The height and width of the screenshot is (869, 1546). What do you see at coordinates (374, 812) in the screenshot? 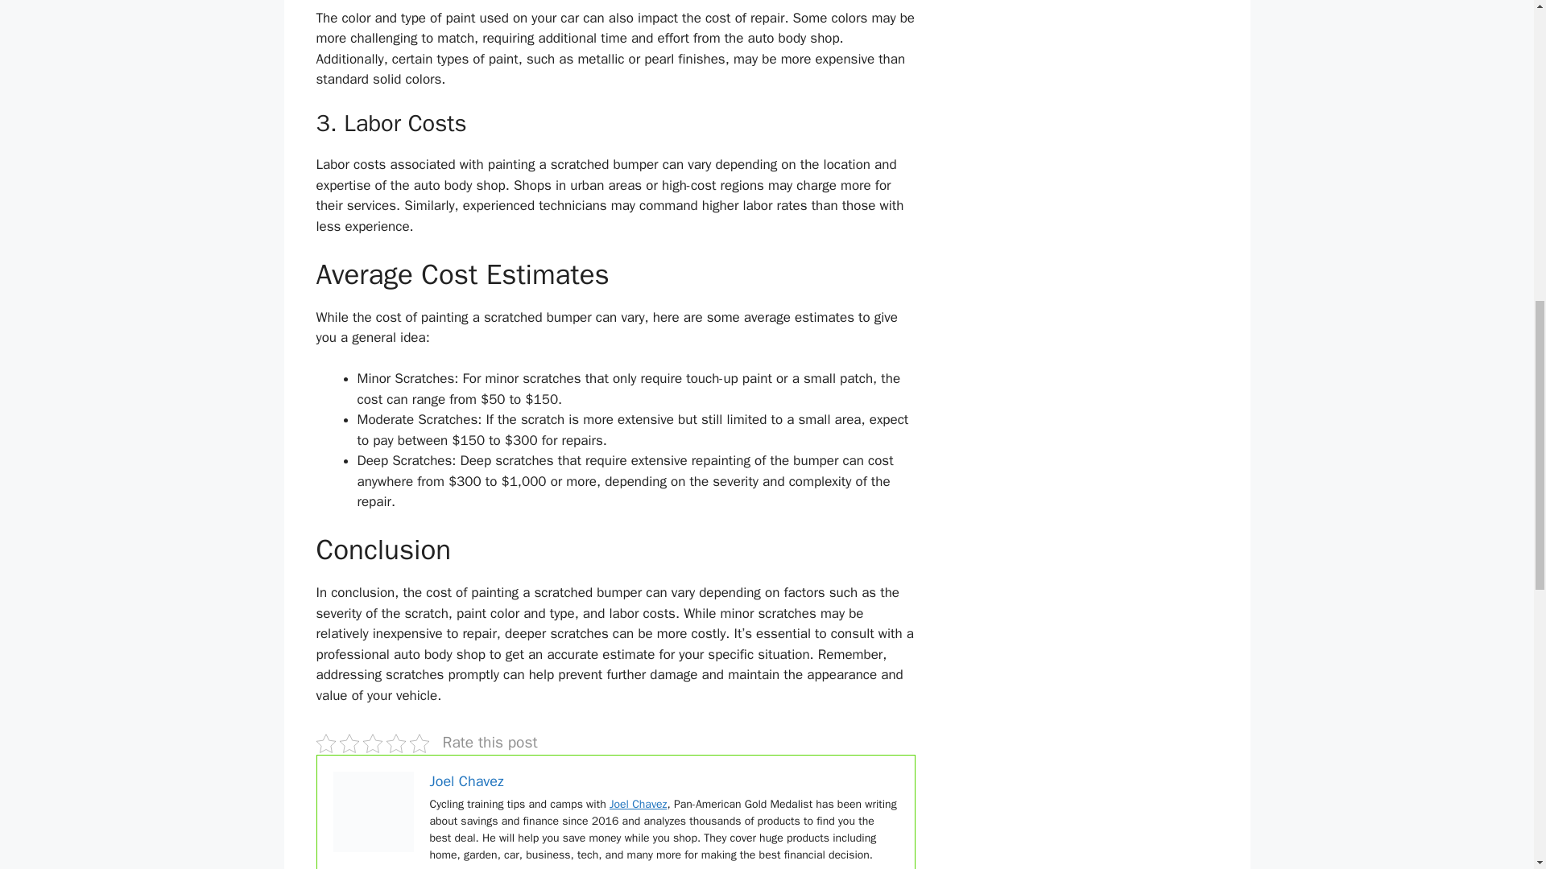
I see `How Much Does It Cost To Paint A Scratched Bumper? 1` at bounding box center [374, 812].